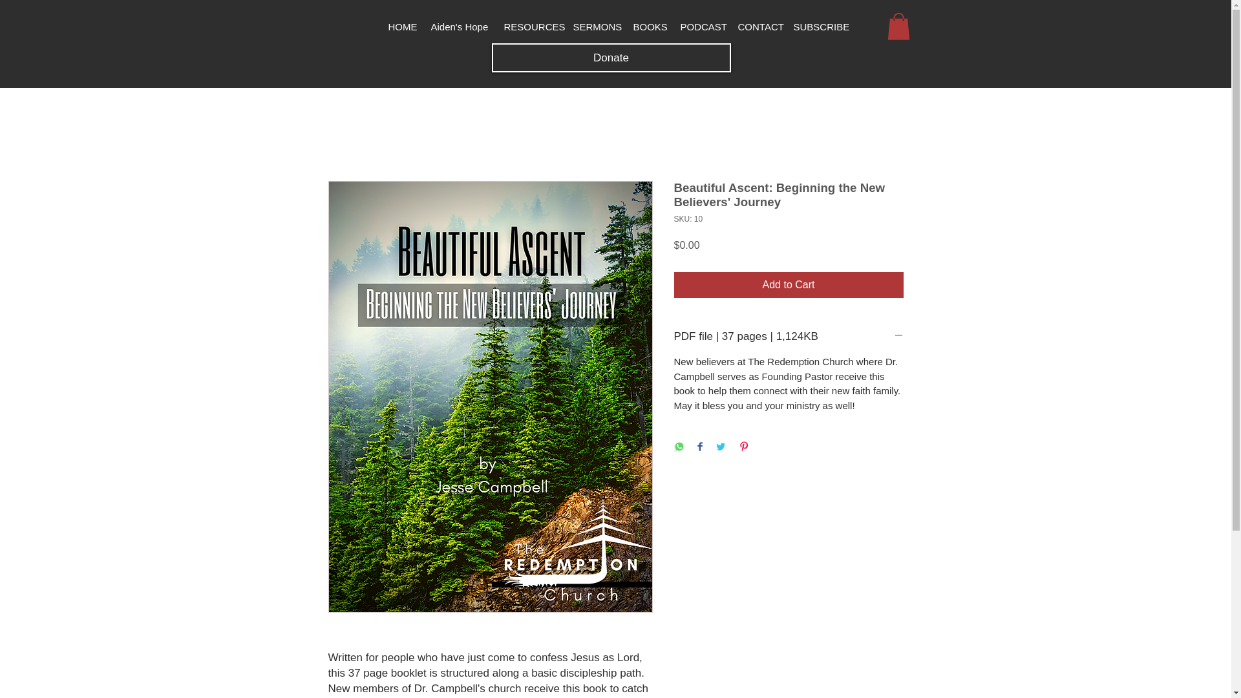 This screenshot has width=1241, height=698. I want to click on HOME, so click(401, 26).